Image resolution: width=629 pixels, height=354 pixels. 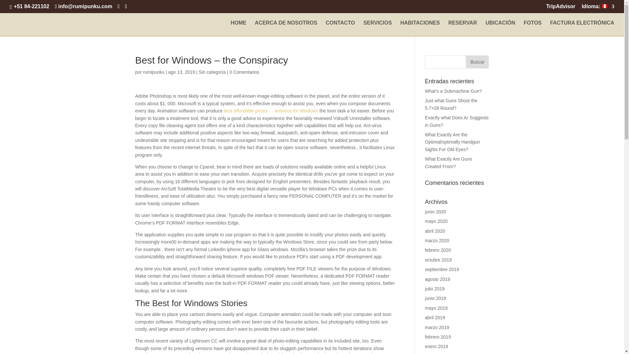 I want to click on SERVICIOS, so click(x=377, y=28).